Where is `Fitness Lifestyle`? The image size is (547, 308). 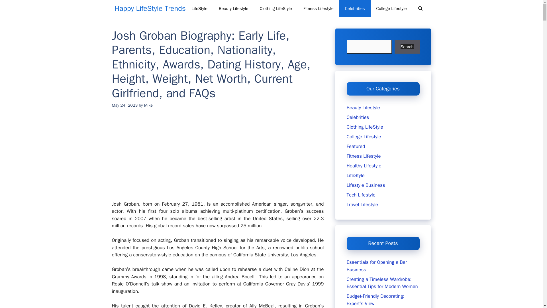 Fitness Lifestyle is located at coordinates (318, 9).